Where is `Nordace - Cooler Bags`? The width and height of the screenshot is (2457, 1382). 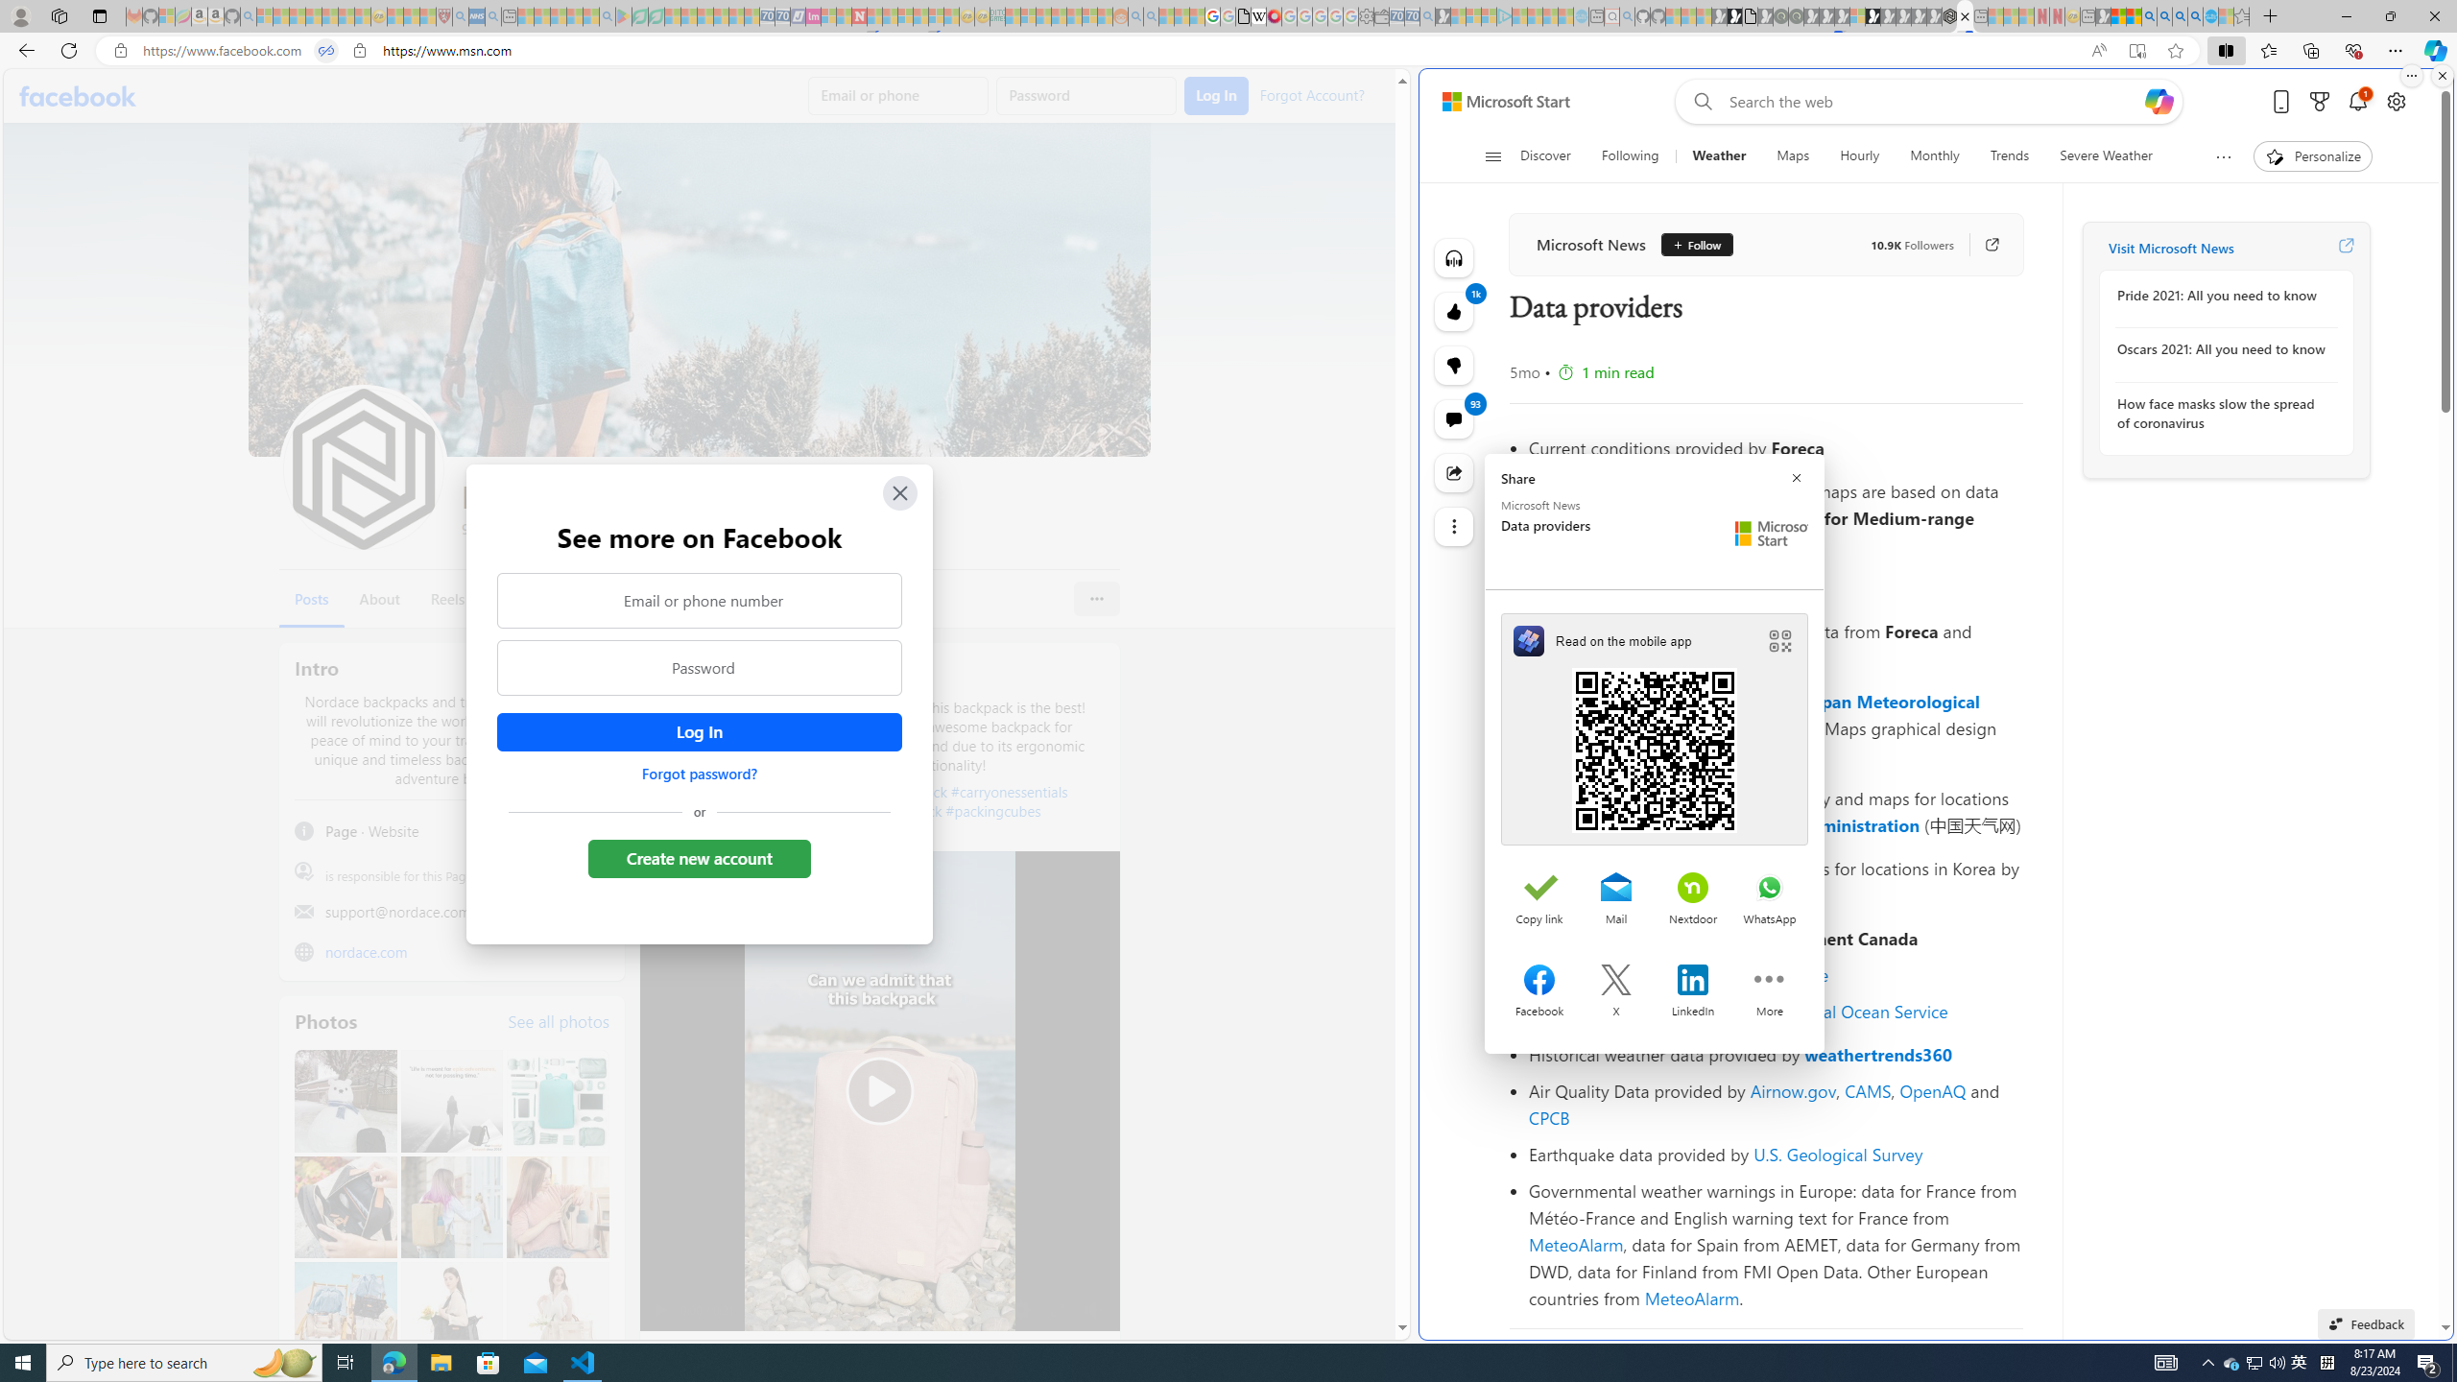
Nordace - Cooler Bags is located at coordinates (1949, 16).